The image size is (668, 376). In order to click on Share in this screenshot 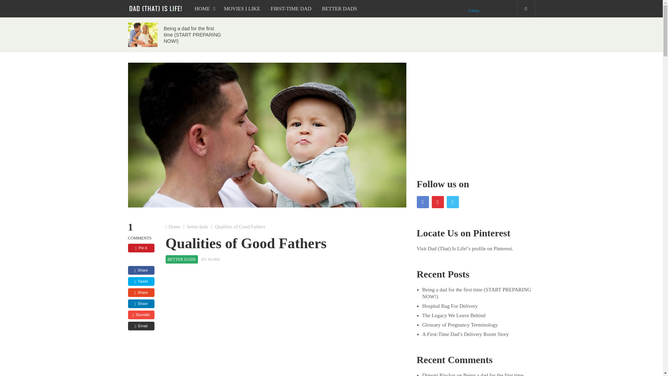, I will do `click(141, 292)`.